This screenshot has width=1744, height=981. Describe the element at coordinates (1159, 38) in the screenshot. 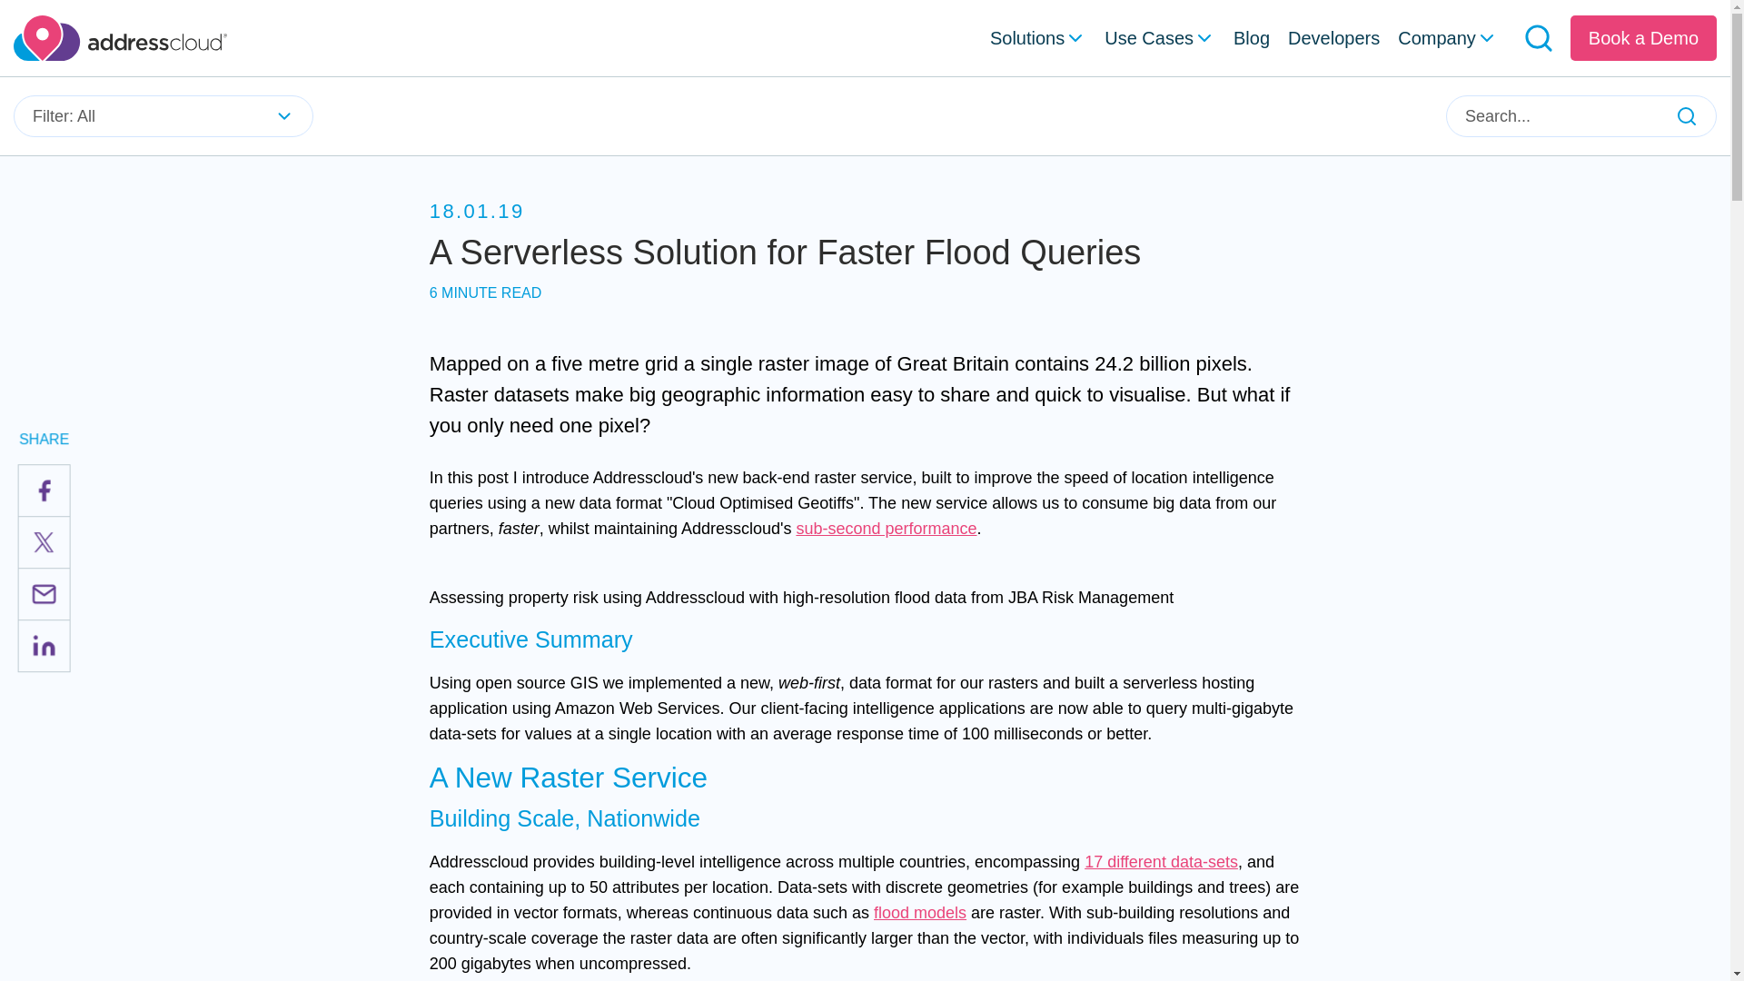

I see `Use Cases` at that location.